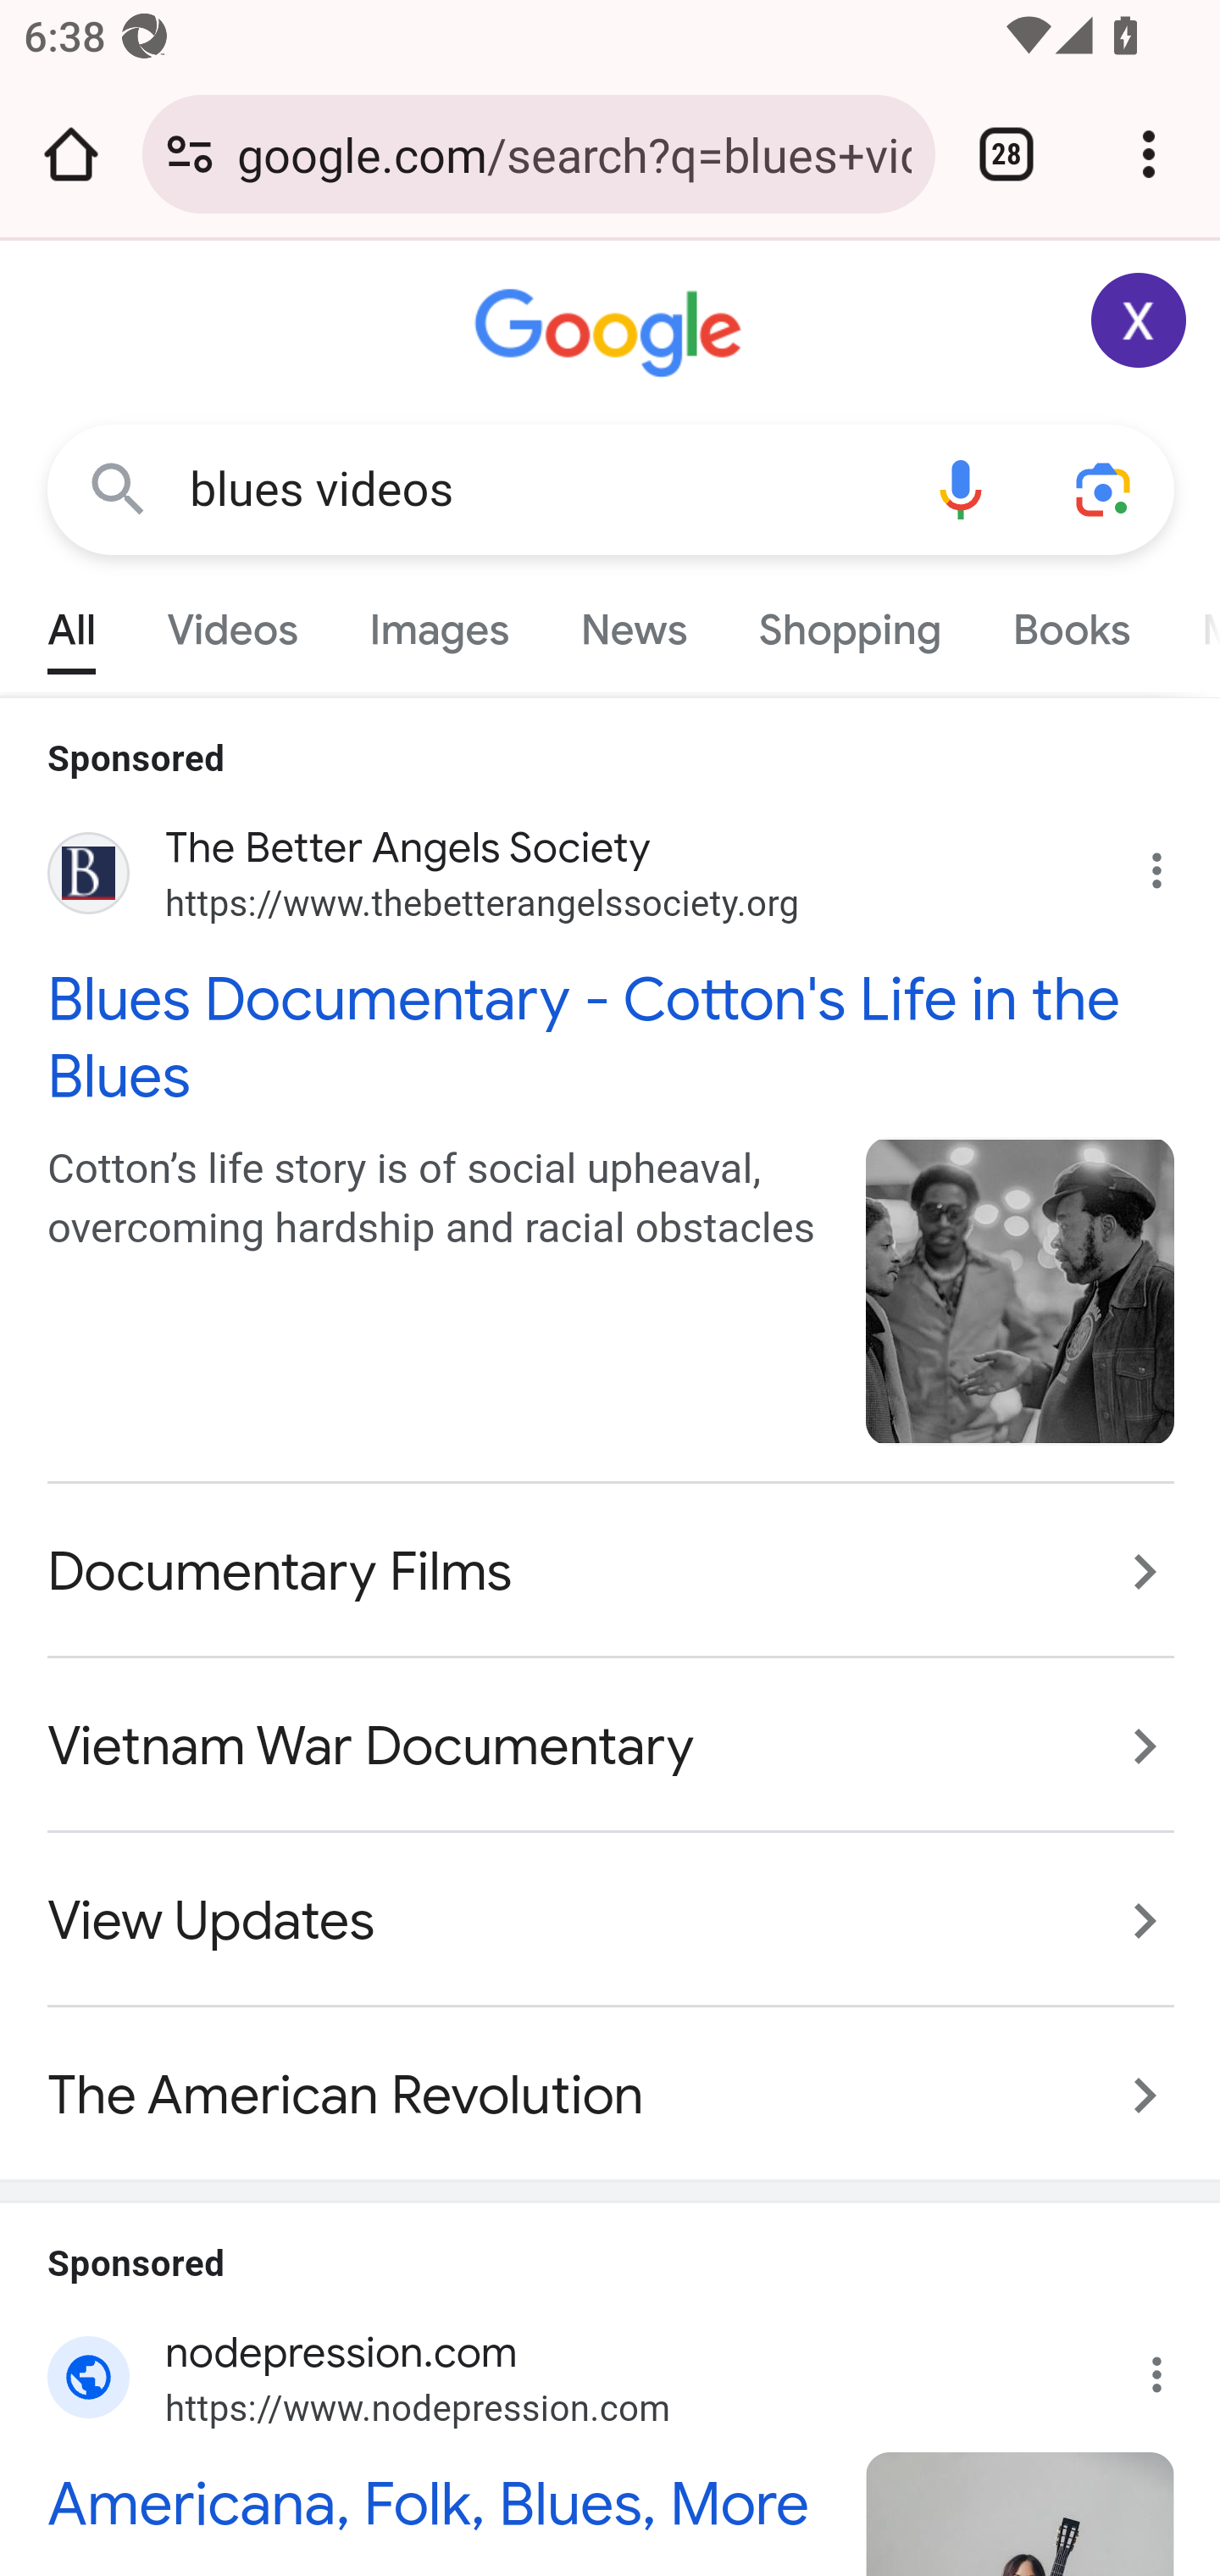 Image resolution: width=1220 pixels, height=2576 pixels. I want to click on Books, so click(1071, 622).